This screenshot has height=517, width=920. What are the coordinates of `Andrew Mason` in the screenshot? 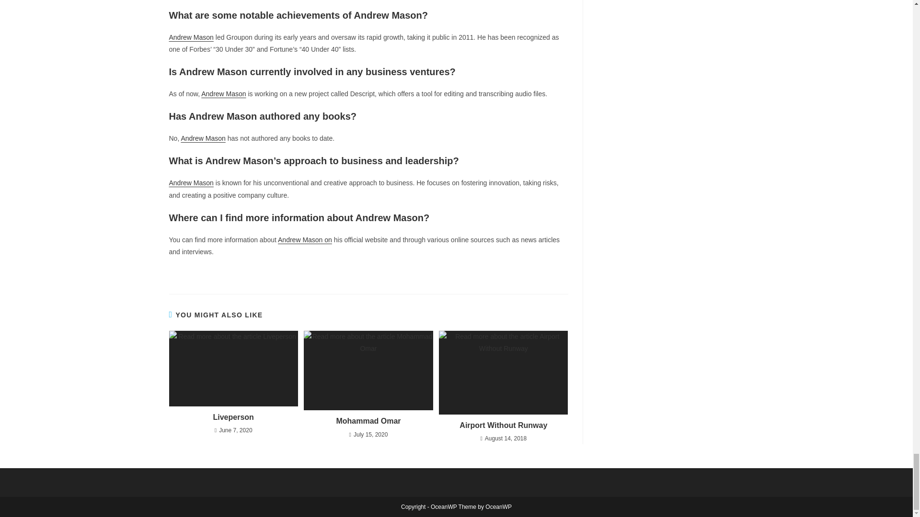 It's located at (223, 94).